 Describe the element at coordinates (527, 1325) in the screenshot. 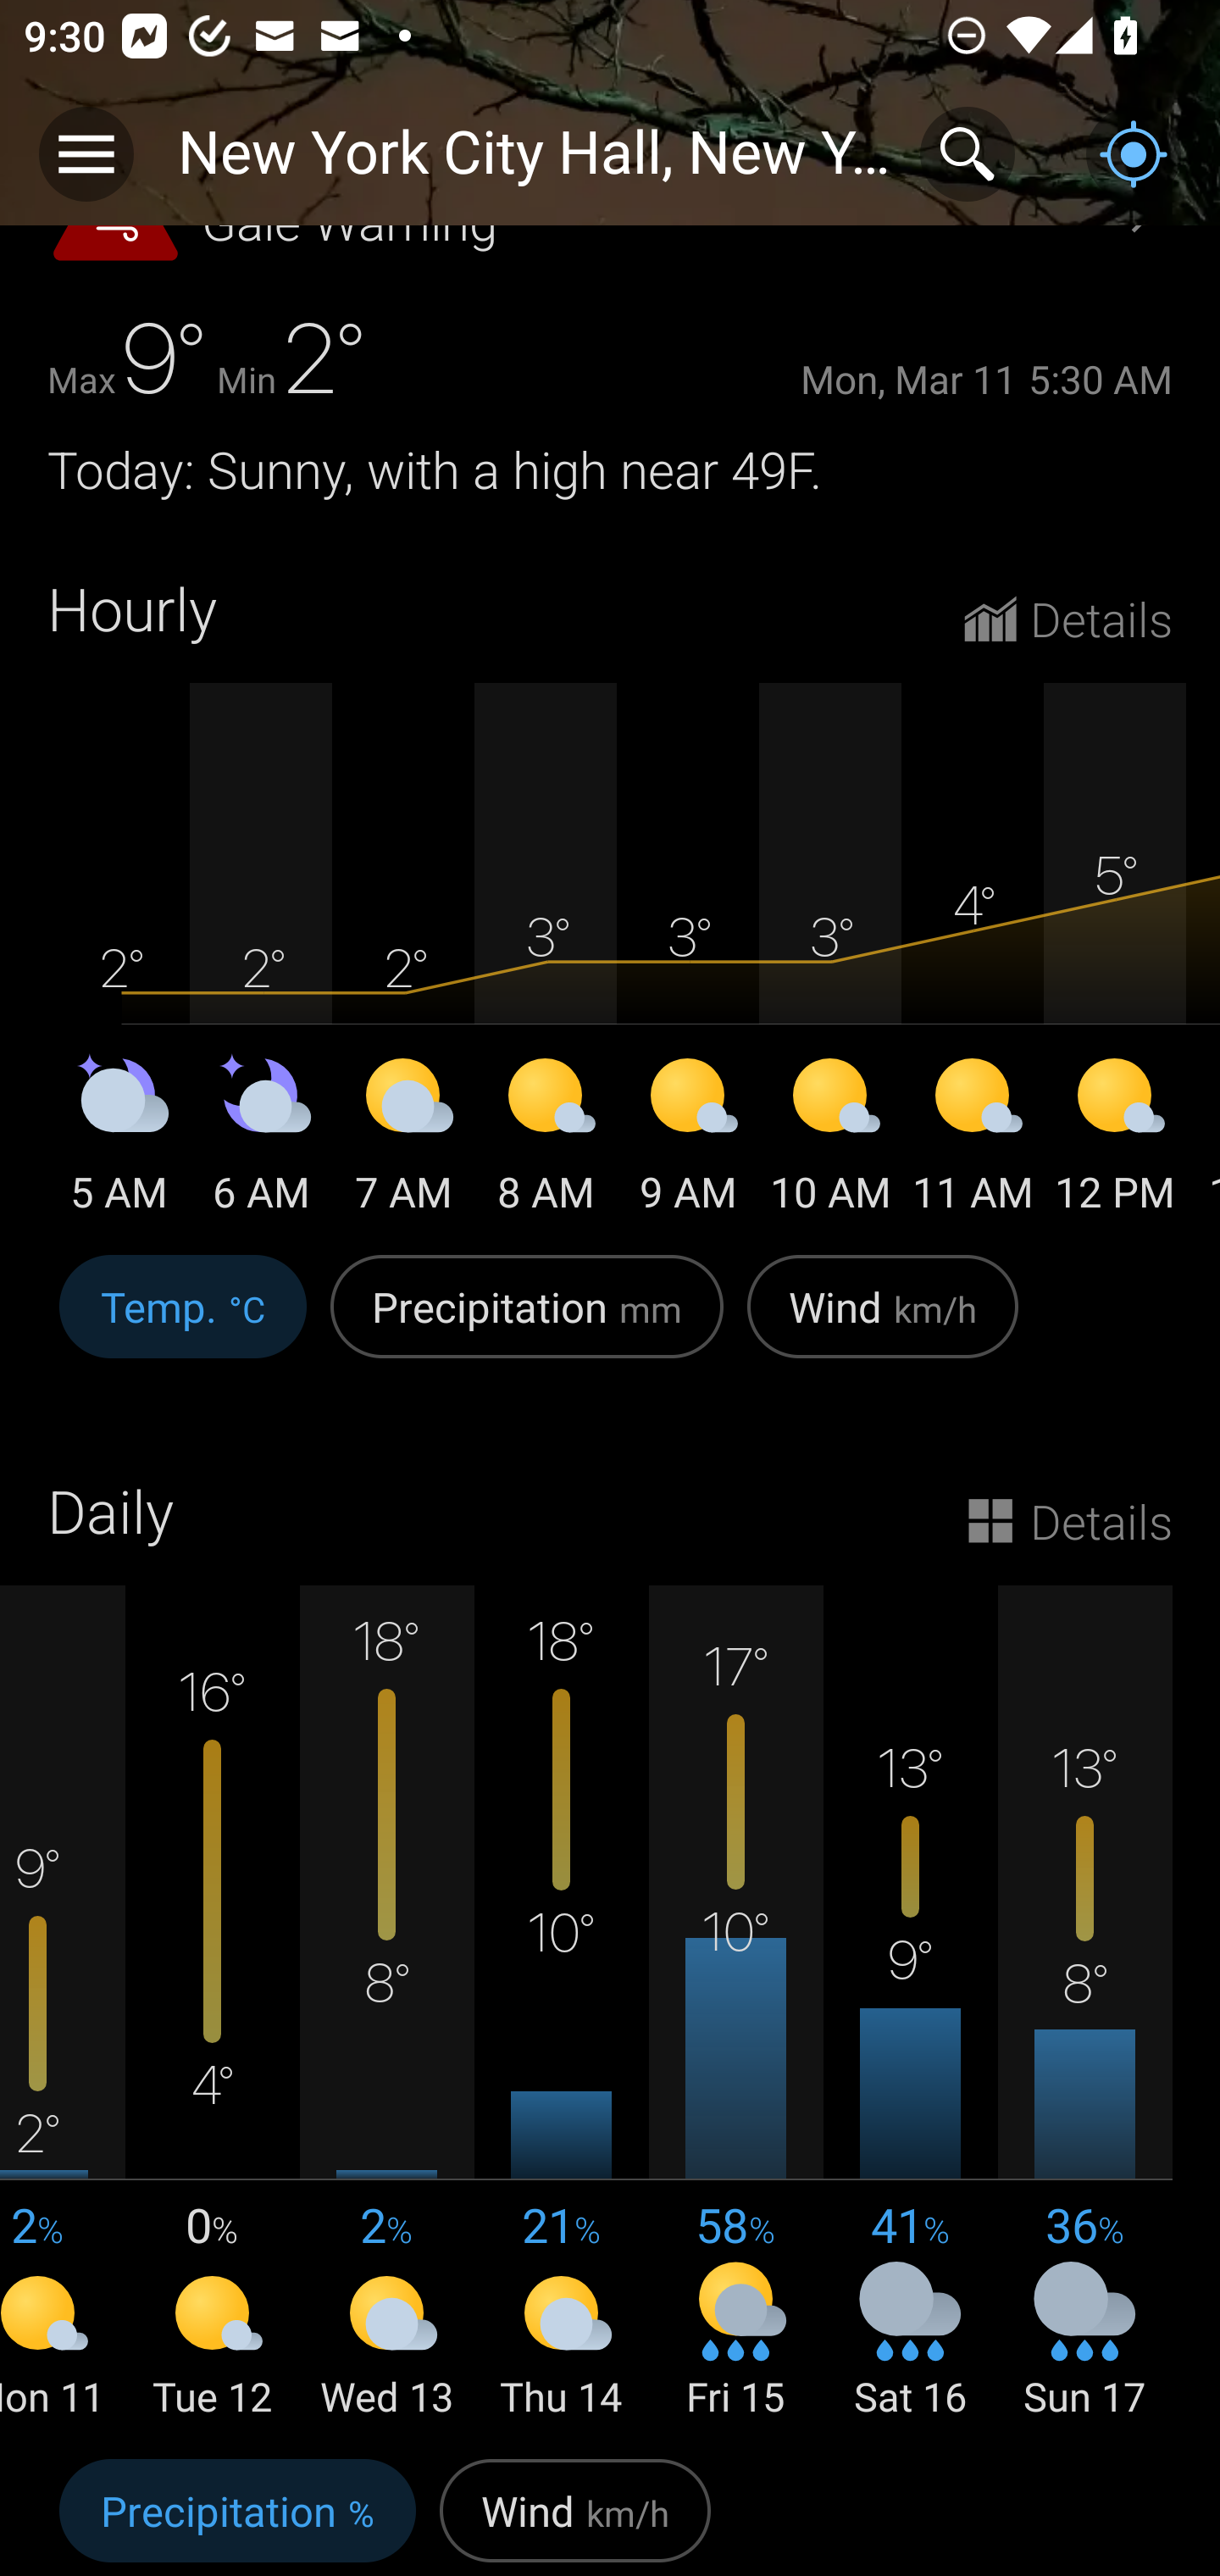

I see `Precipitation mm` at that location.